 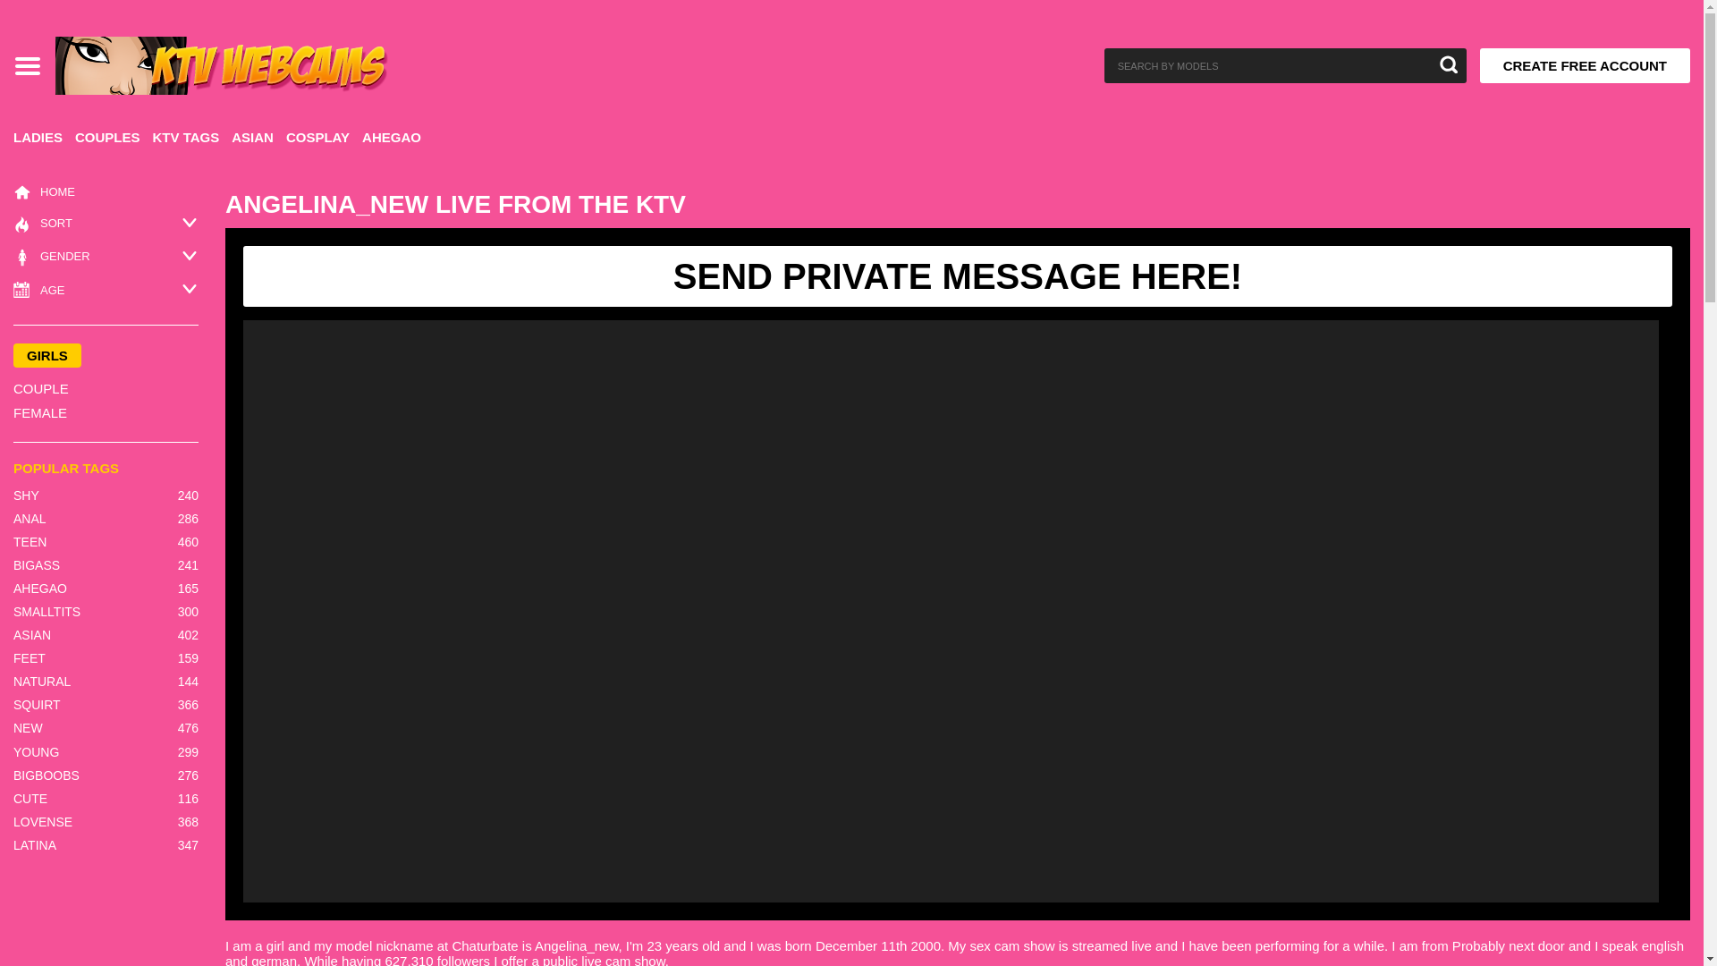 What do you see at coordinates (186, 142) in the screenshot?
I see `KTV TAGS` at bounding box center [186, 142].